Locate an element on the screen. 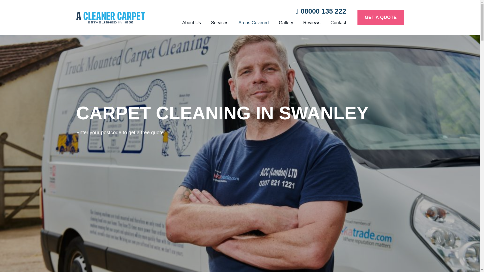 This screenshot has height=272, width=484. About Us is located at coordinates (192, 22).